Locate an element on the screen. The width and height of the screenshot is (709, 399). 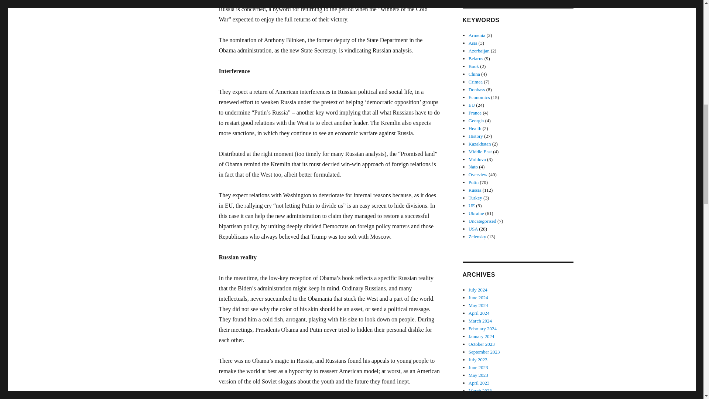
Crimea is located at coordinates (476, 81).